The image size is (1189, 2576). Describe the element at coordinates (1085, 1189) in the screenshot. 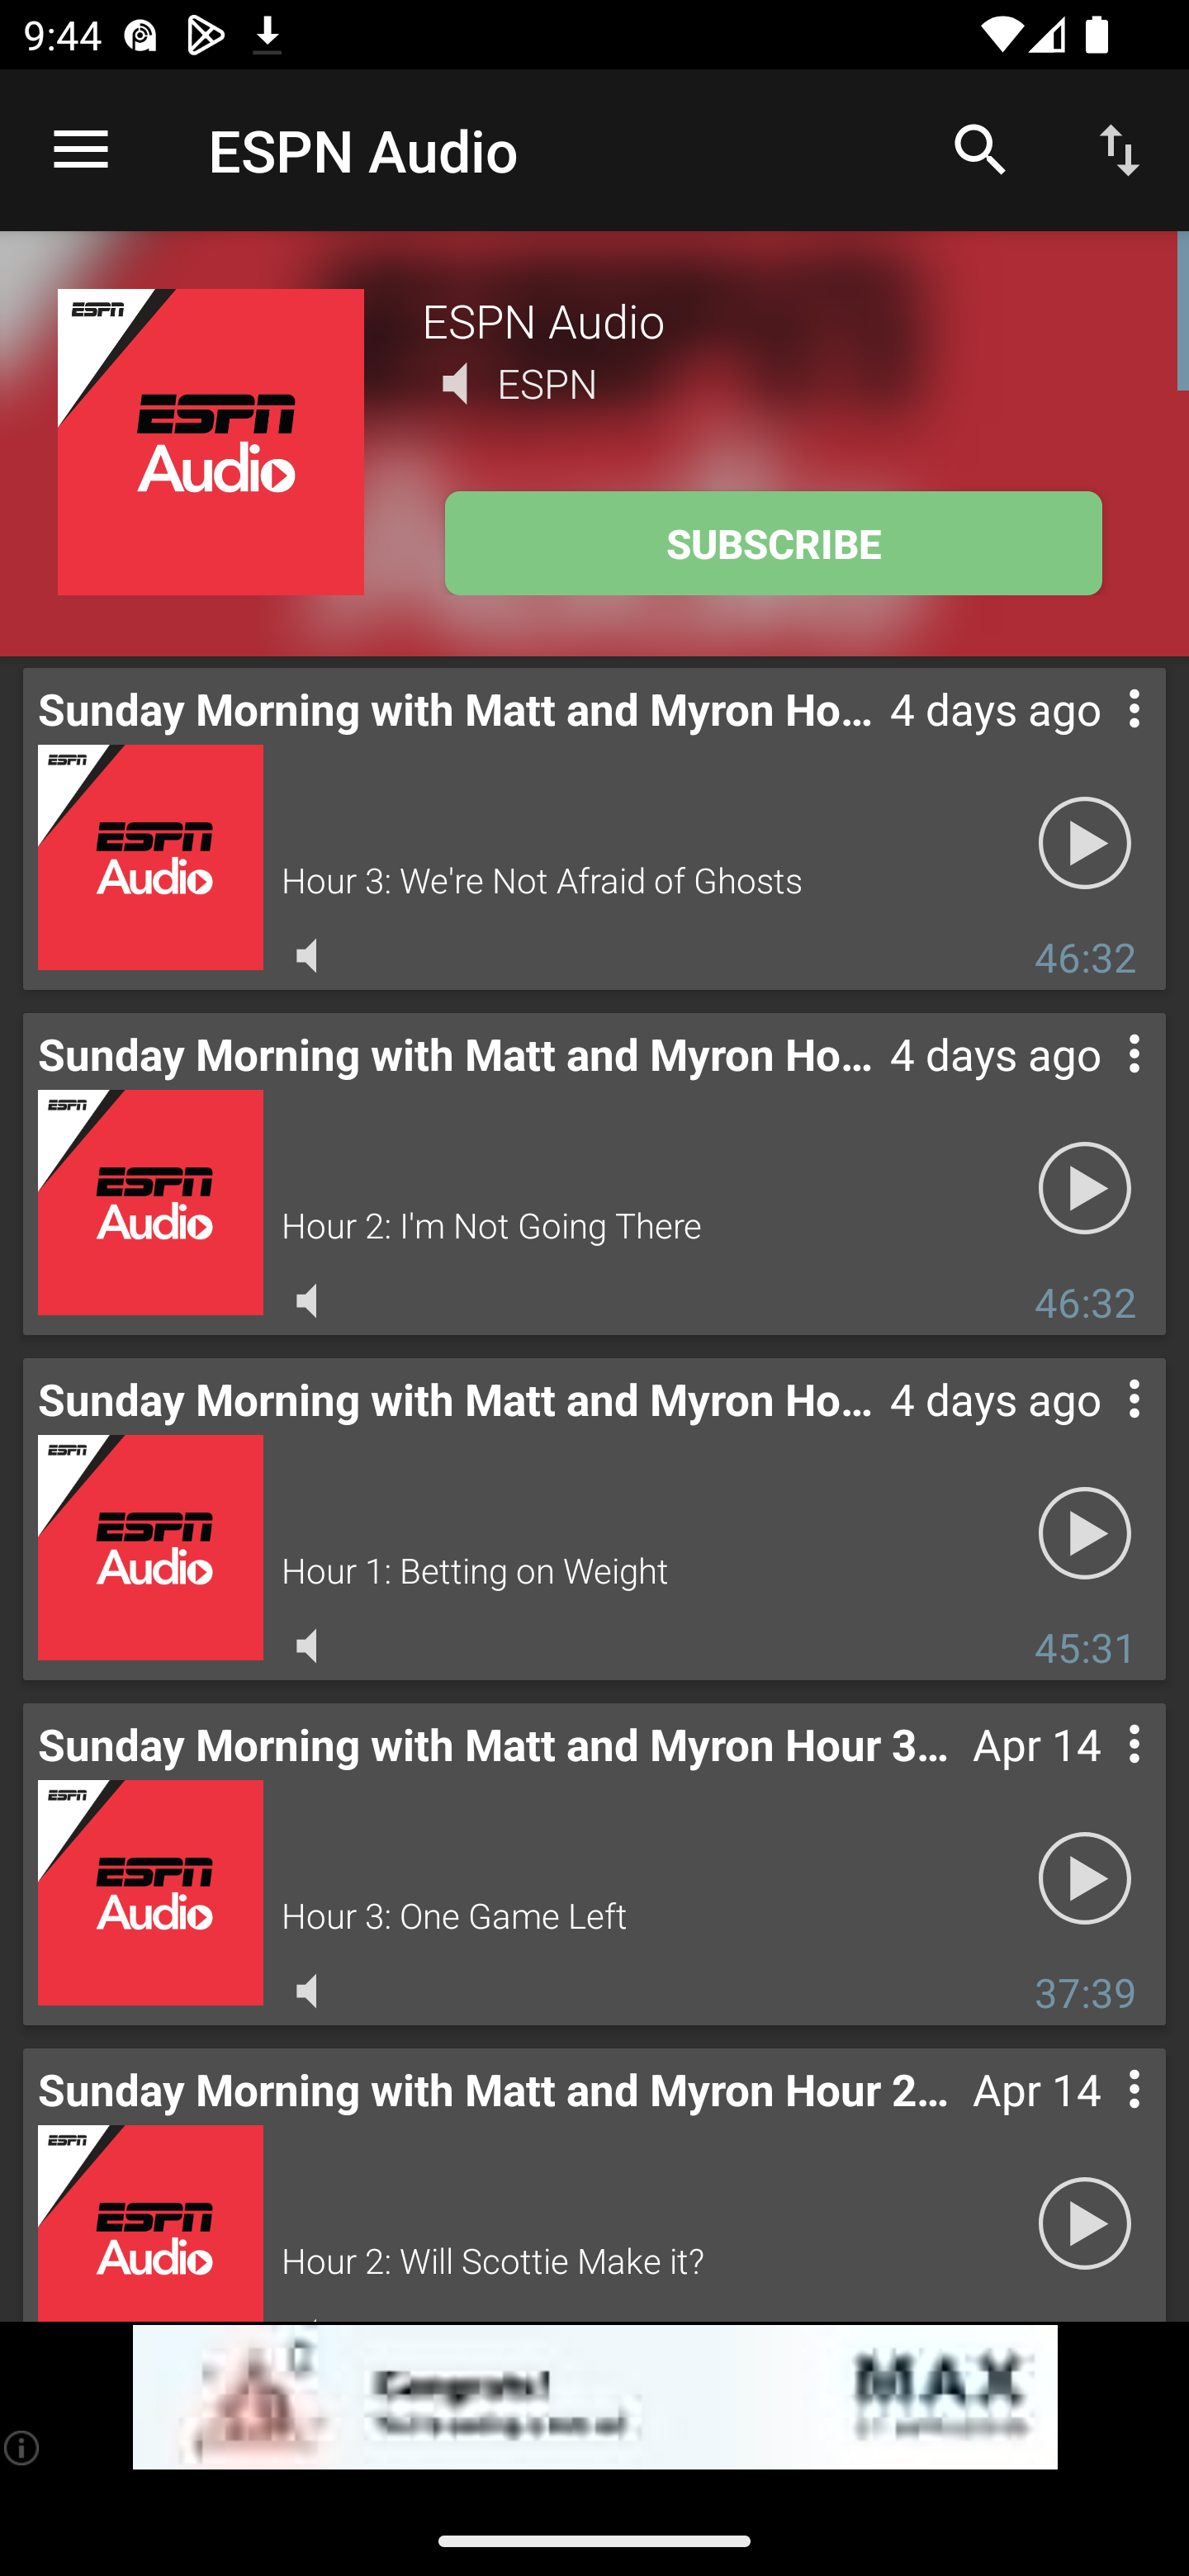

I see `Play` at that location.